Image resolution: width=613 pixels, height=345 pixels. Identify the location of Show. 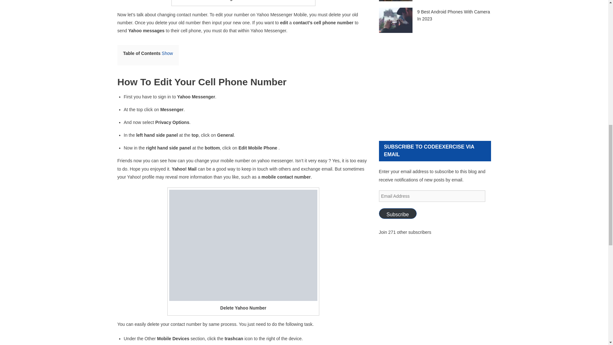
(167, 53).